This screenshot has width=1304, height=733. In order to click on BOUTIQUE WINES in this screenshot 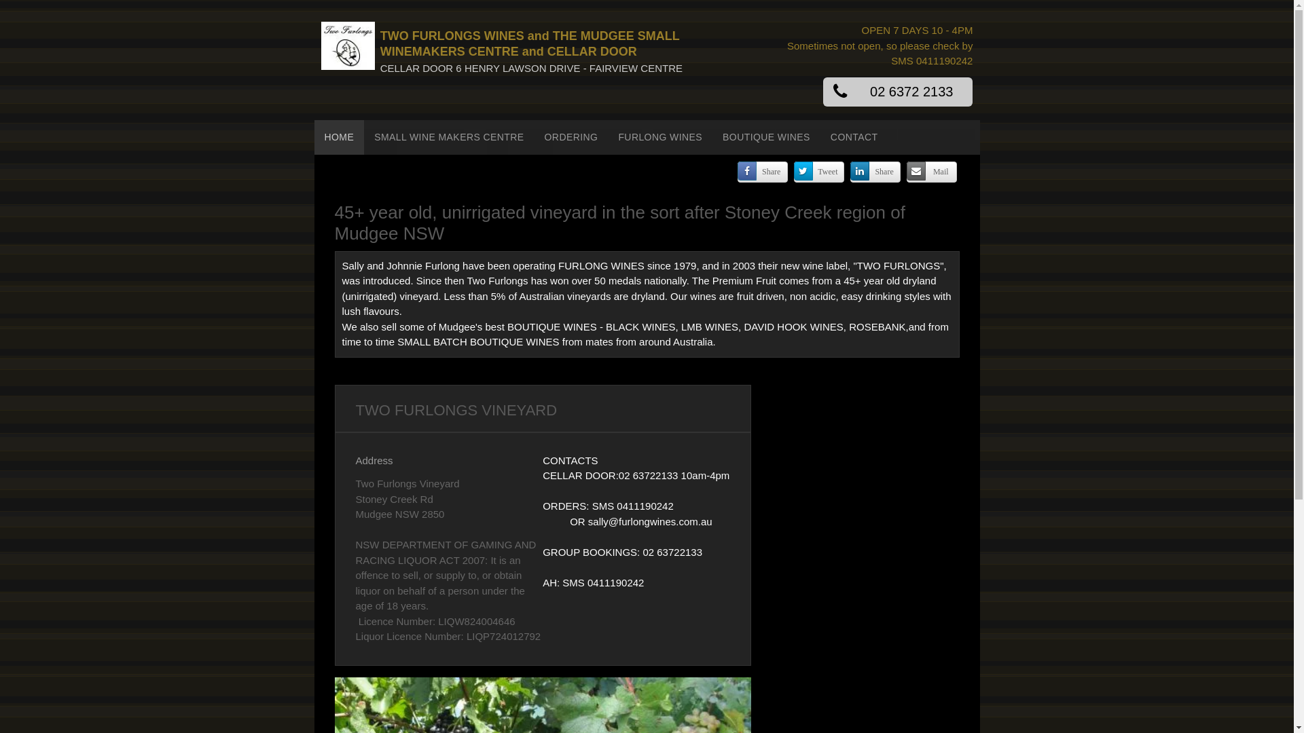, I will do `click(766, 137)`.